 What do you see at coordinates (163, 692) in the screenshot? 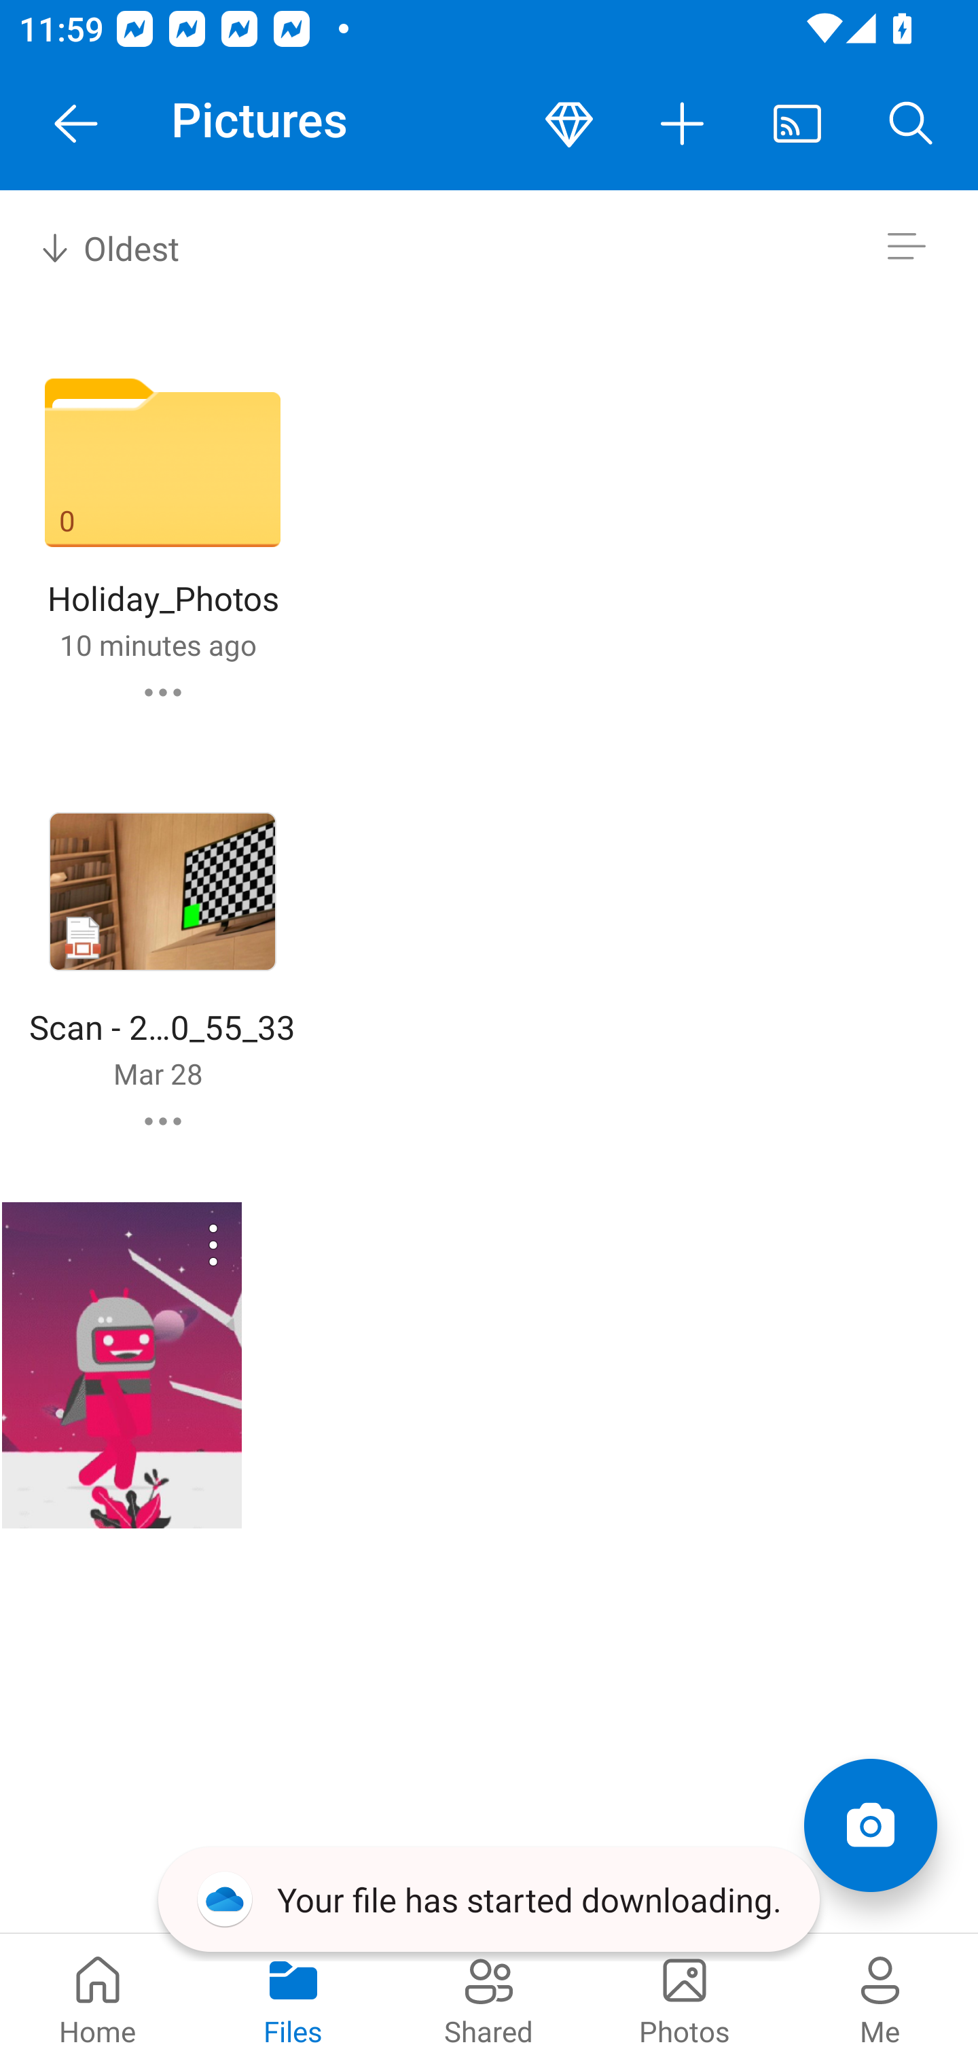
I see `Holiday_Photos commands` at bounding box center [163, 692].